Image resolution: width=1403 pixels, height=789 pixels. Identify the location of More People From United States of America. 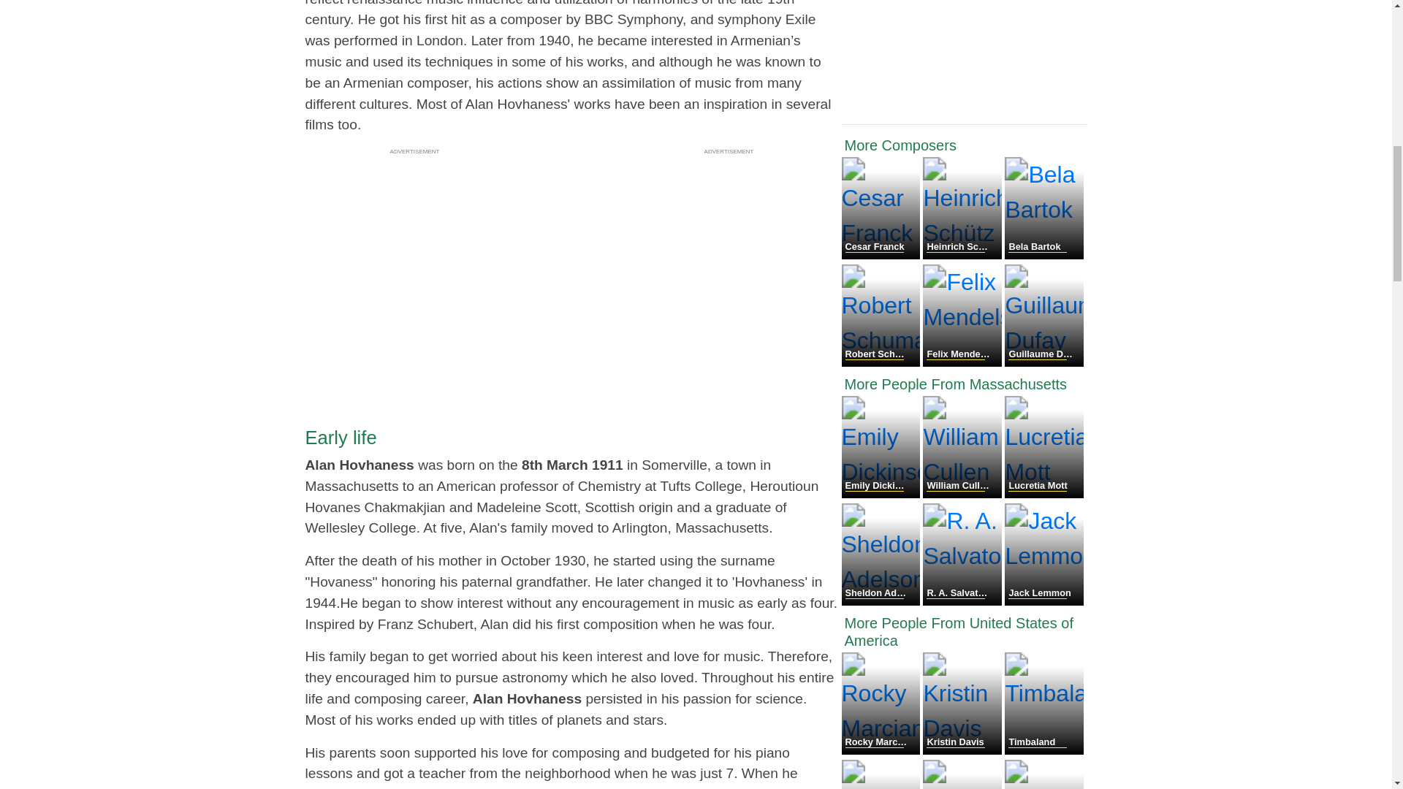
(965, 631).